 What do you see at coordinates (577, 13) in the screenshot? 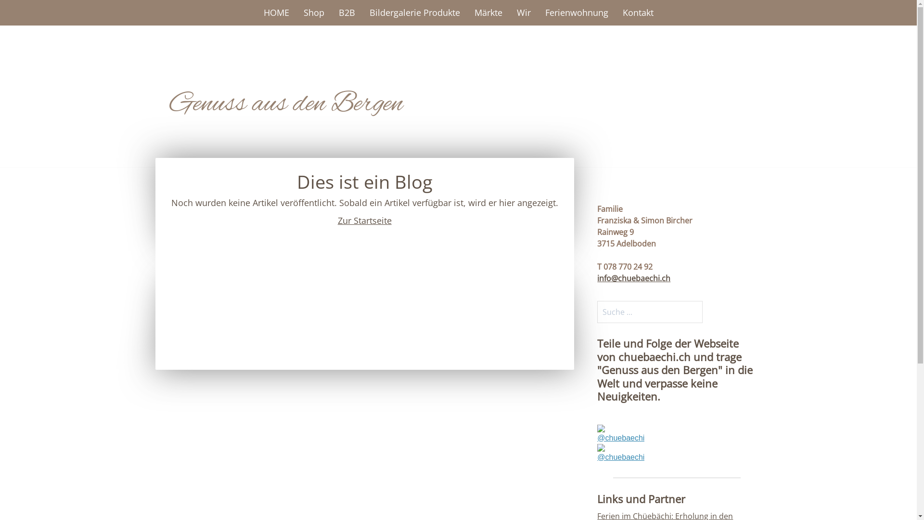
I see `Ferienwohnung` at bounding box center [577, 13].